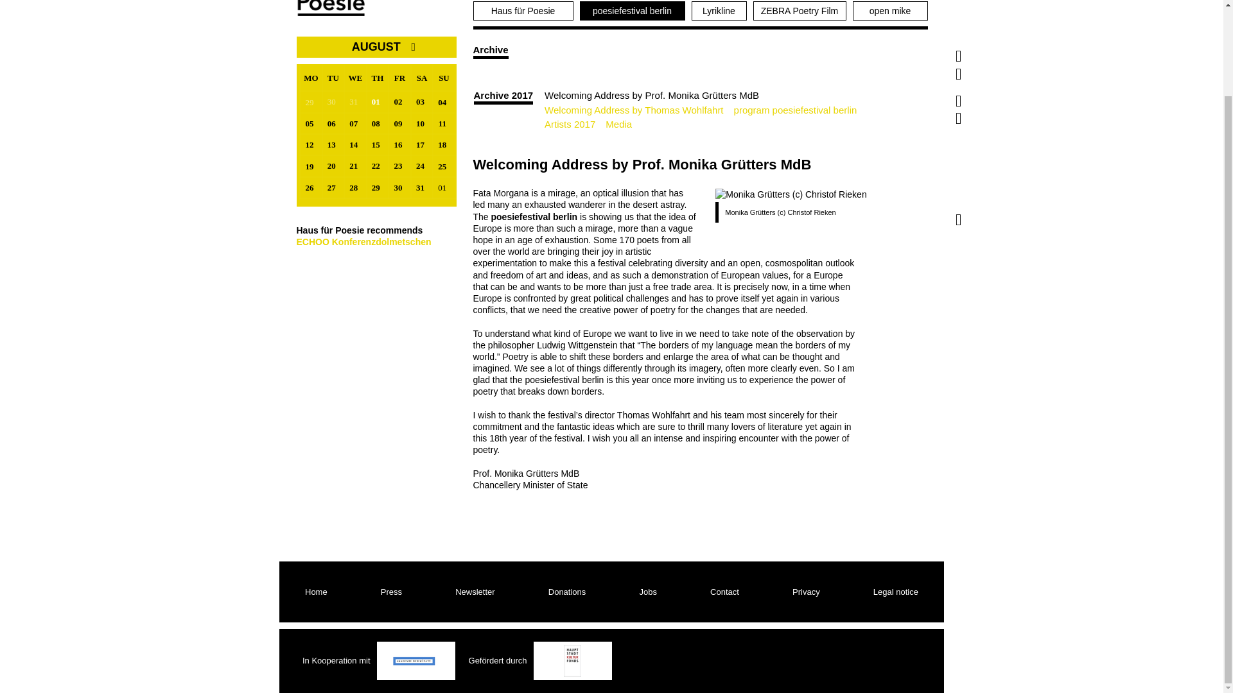 This screenshot has width=1233, height=693. What do you see at coordinates (333, 101) in the screenshot?
I see `30` at bounding box center [333, 101].